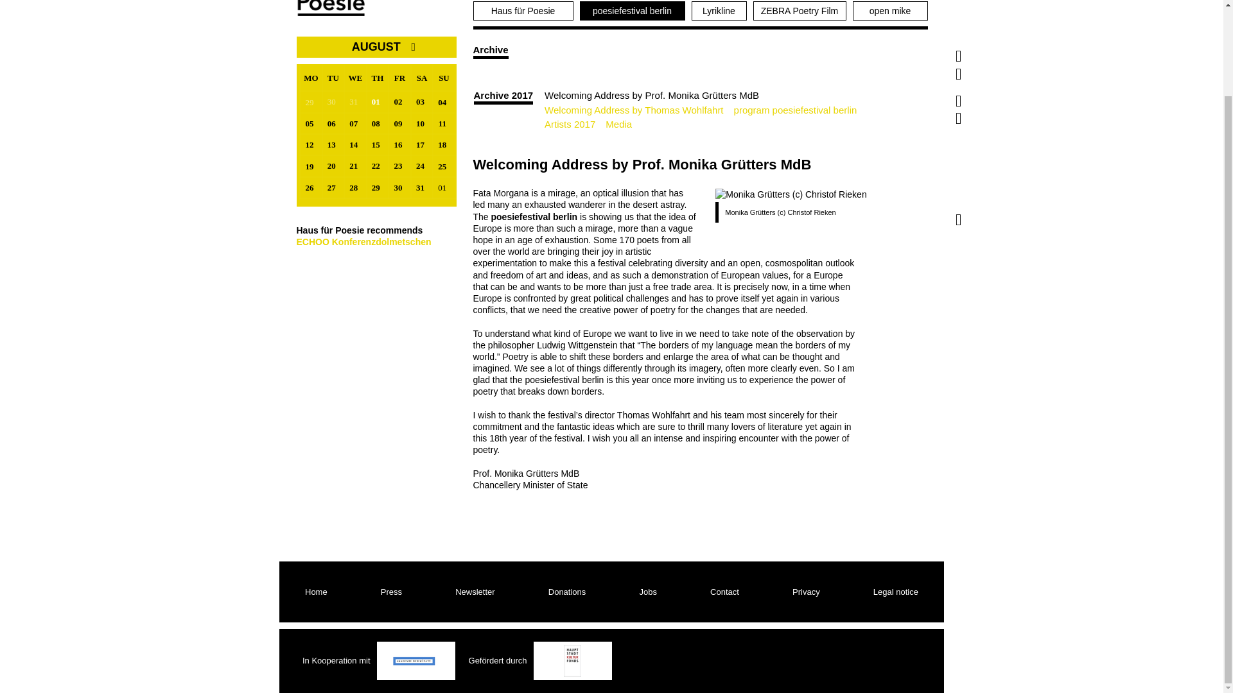 This screenshot has width=1233, height=693. What do you see at coordinates (333, 101) in the screenshot?
I see `30` at bounding box center [333, 101].